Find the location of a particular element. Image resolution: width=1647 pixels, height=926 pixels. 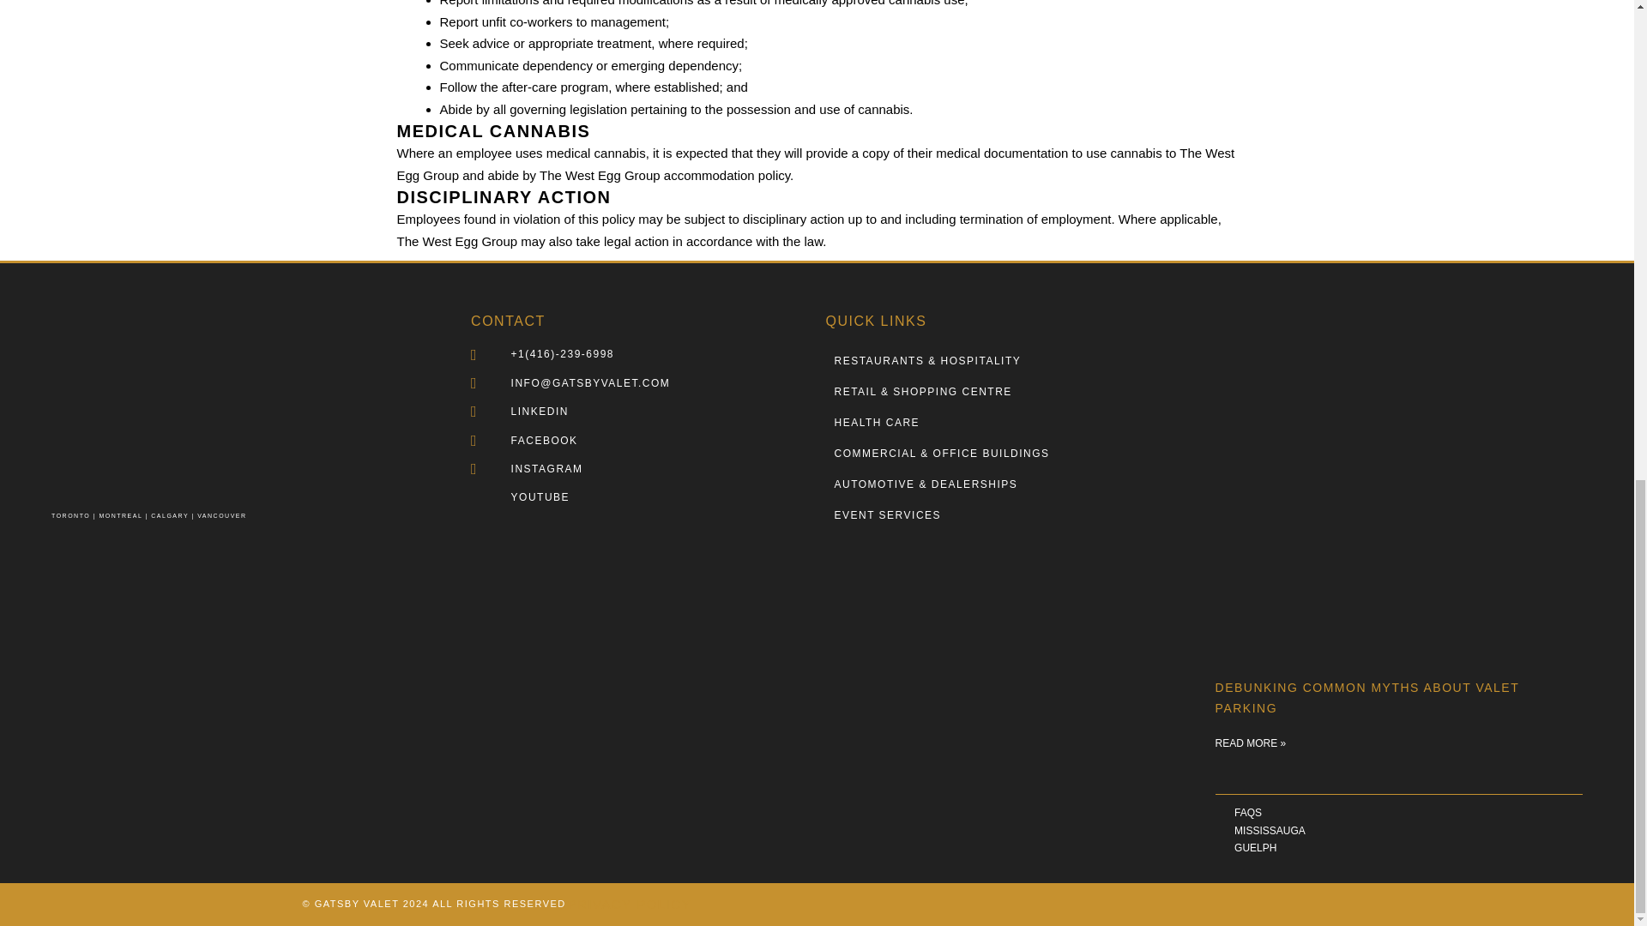

EVENT SERVICES is located at coordinates (1011, 514).